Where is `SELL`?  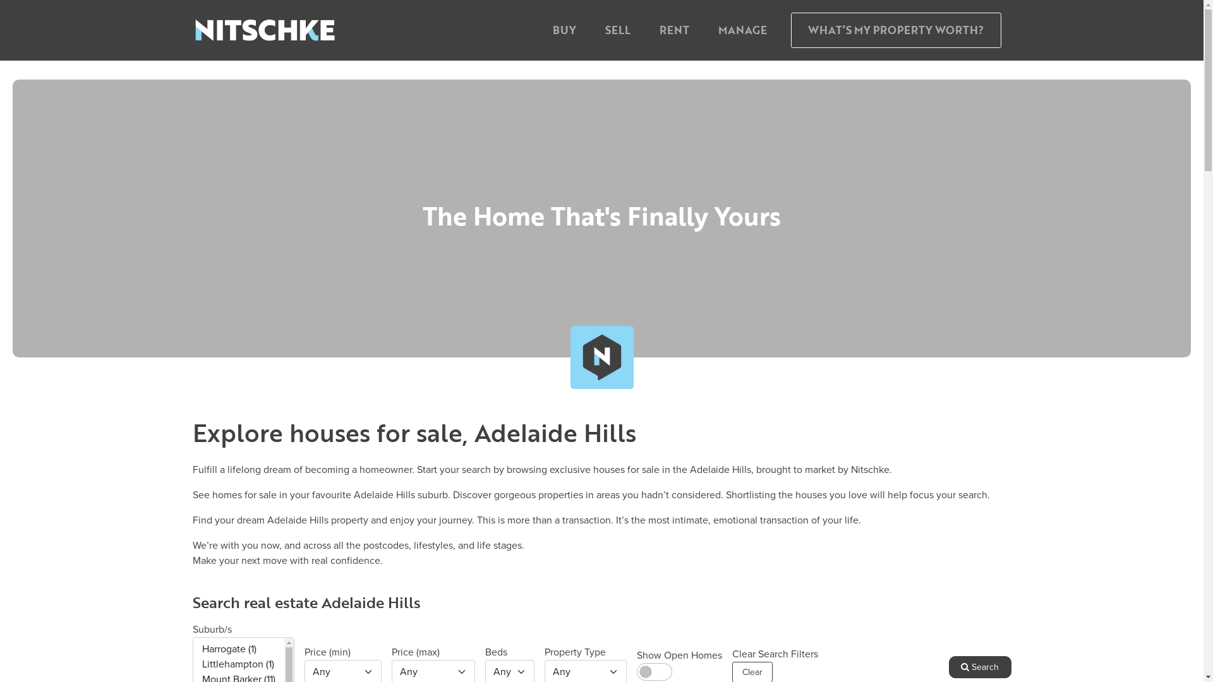 SELL is located at coordinates (618, 30).